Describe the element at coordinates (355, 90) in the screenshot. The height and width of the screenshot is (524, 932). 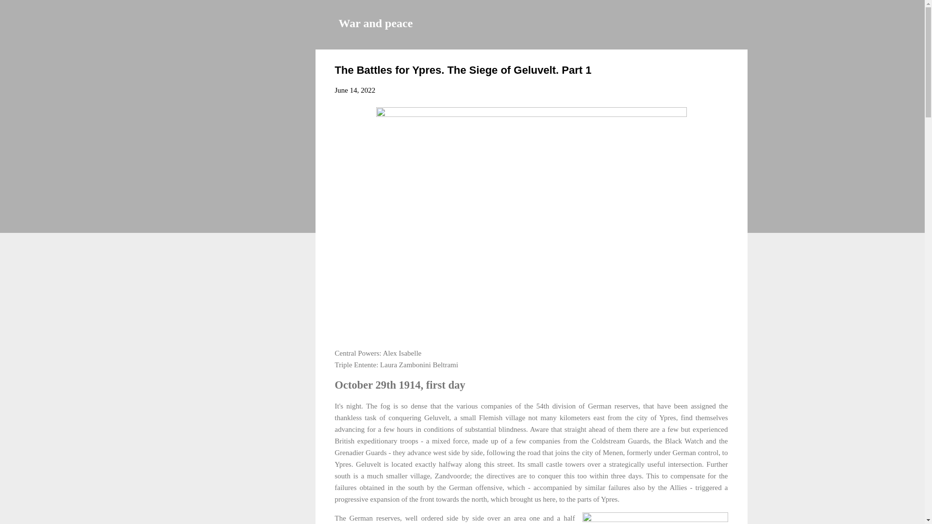
I see `permanent link` at that location.